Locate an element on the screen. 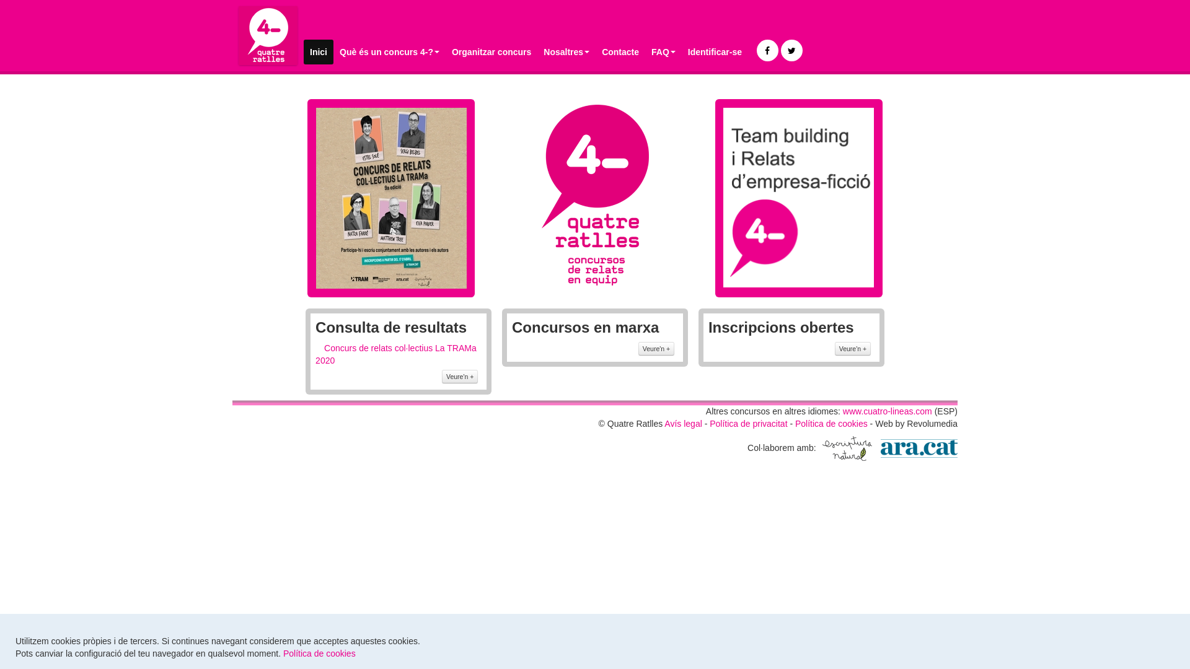  Veure'n + is located at coordinates (460, 377).